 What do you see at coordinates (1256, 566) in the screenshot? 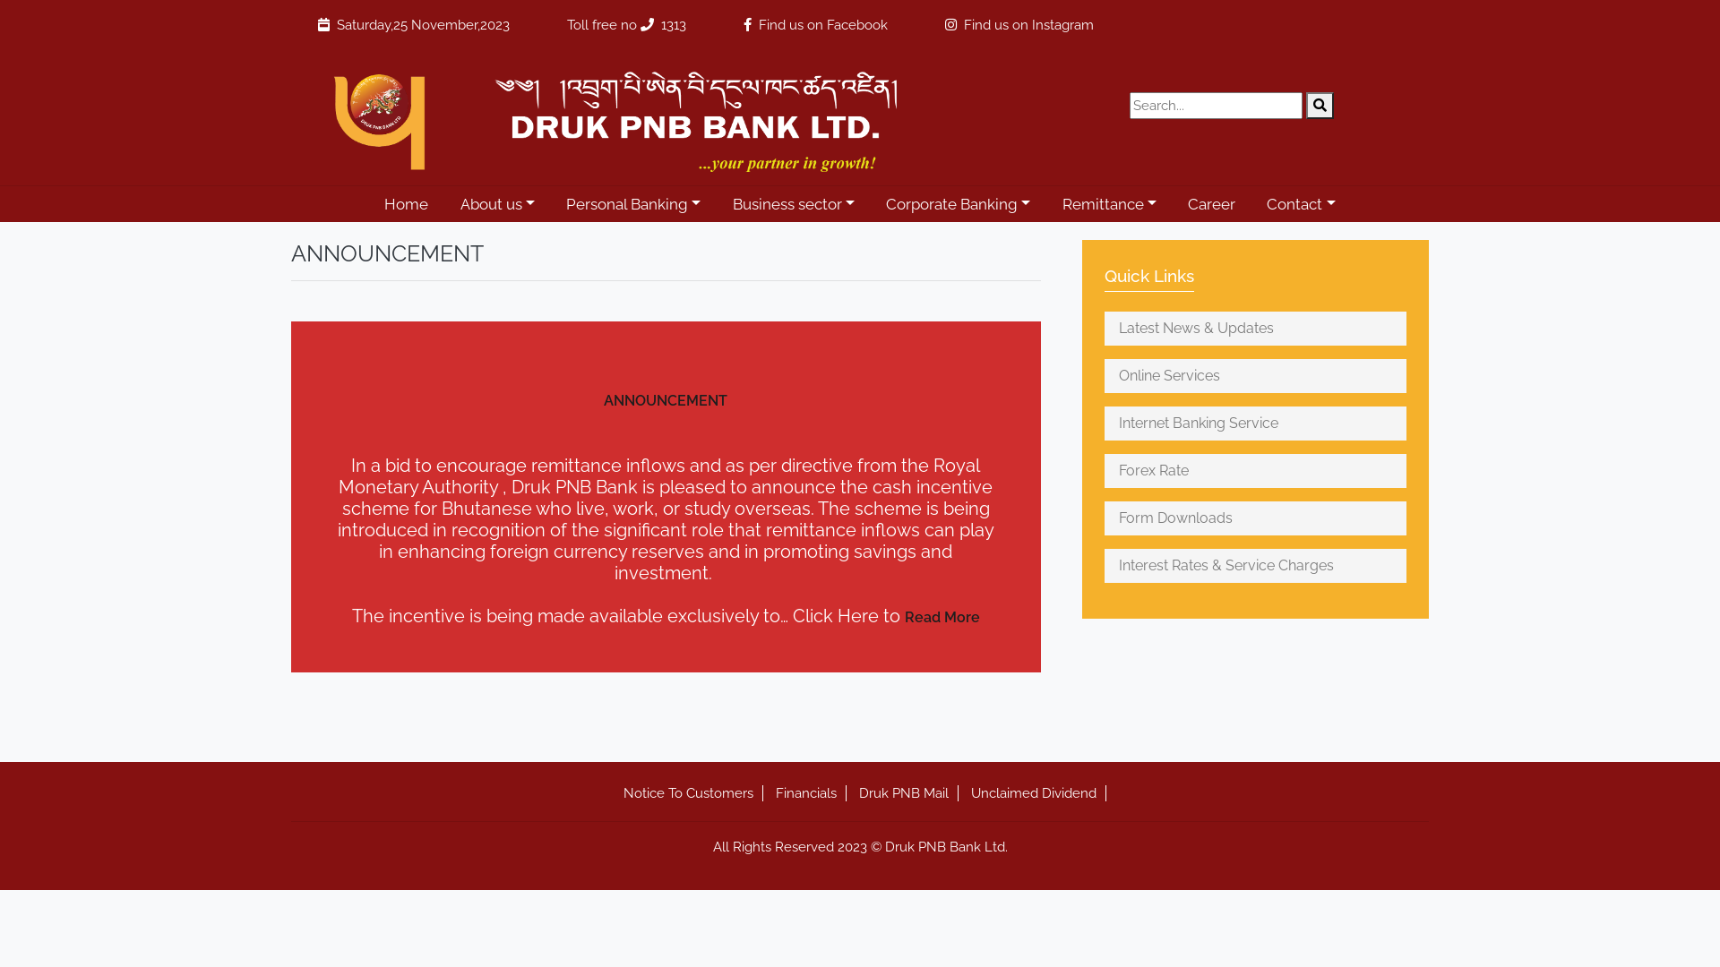
I see `Interest Rates & Service Charges` at bounding box center [1256, 566].